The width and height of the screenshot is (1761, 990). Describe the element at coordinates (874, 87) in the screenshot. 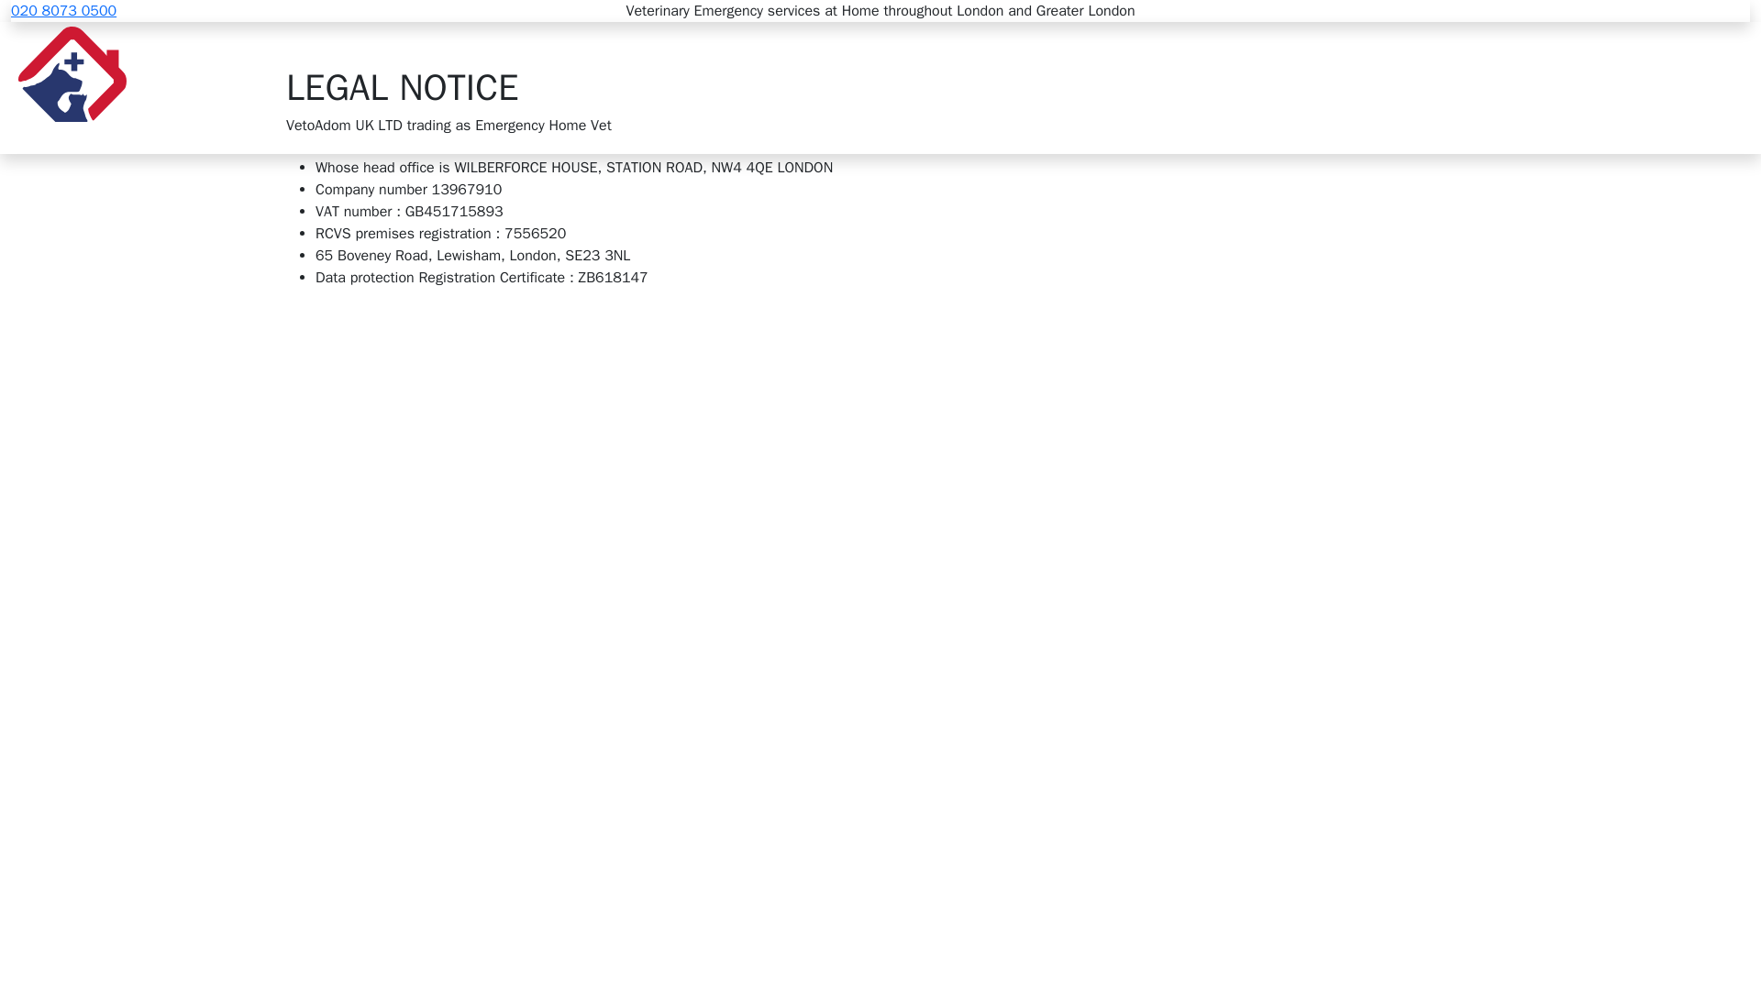

I see `our interventions` at that location.